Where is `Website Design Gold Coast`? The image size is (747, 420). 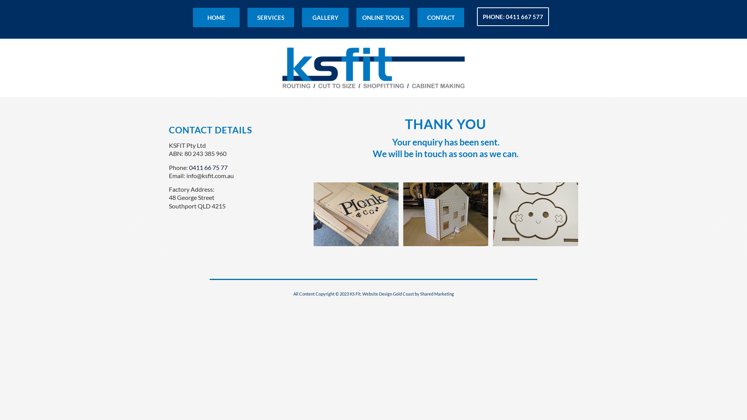 Website Design Gold Coast is located at coordinates (388, 294).